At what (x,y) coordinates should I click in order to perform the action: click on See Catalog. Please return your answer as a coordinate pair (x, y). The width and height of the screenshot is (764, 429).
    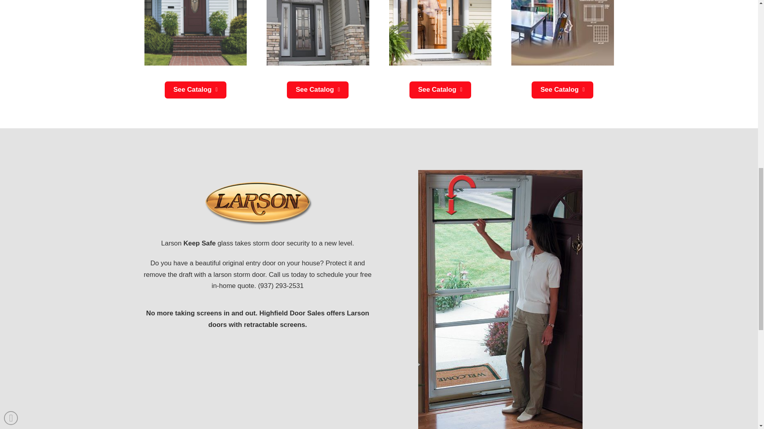
    Looking at the image, I should click on (563, 90).